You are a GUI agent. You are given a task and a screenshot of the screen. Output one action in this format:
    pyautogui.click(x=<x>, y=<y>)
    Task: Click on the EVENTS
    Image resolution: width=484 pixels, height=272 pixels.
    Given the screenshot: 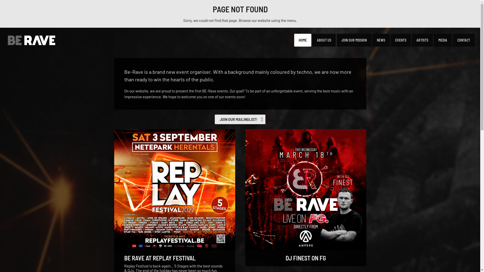 What is the action you would take?
    pyautogui.click(x=401, y=40)
    